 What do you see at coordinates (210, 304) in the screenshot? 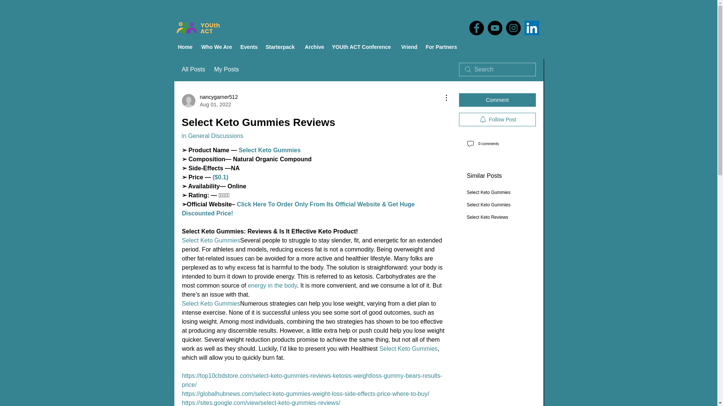
I see `Select Keto Gummies` at bounding box center [210, 304].